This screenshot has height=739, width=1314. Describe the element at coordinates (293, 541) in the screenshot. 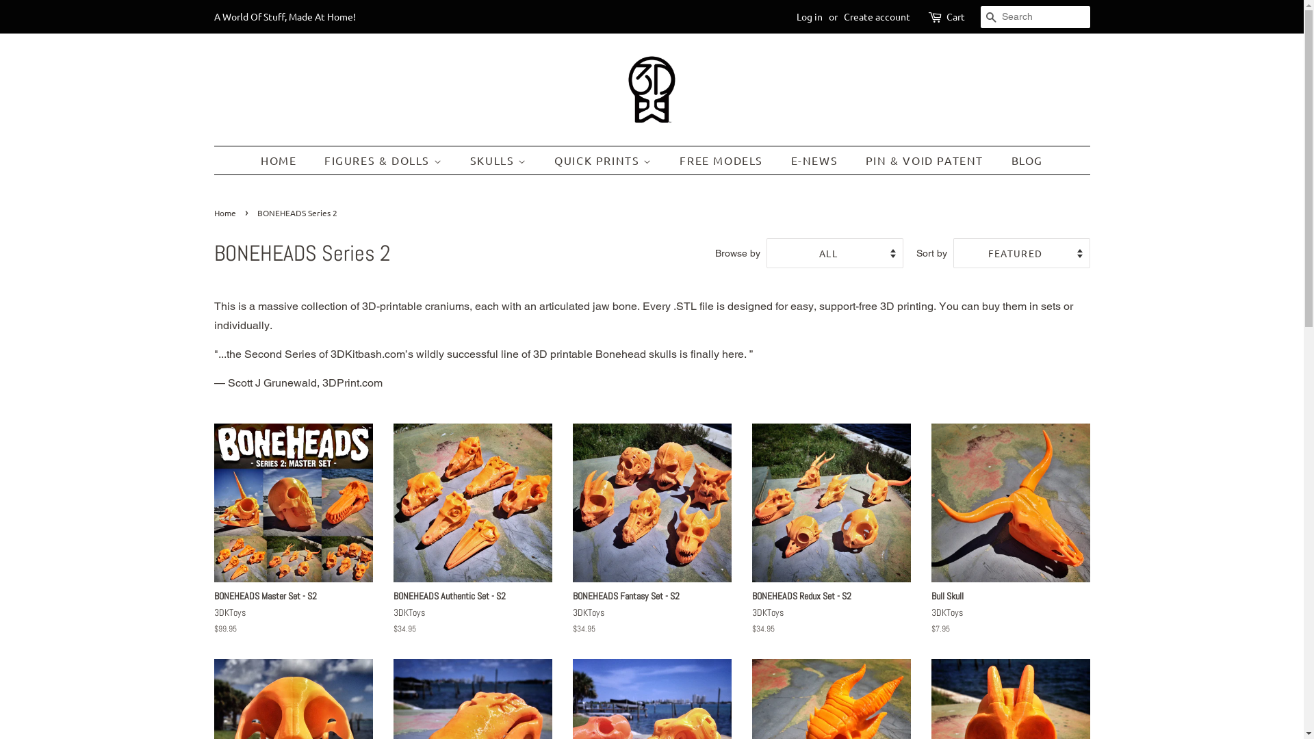

I see `BONEHEADS Master Set - S2
3DKToys
Regular price
$99.95` at that location.